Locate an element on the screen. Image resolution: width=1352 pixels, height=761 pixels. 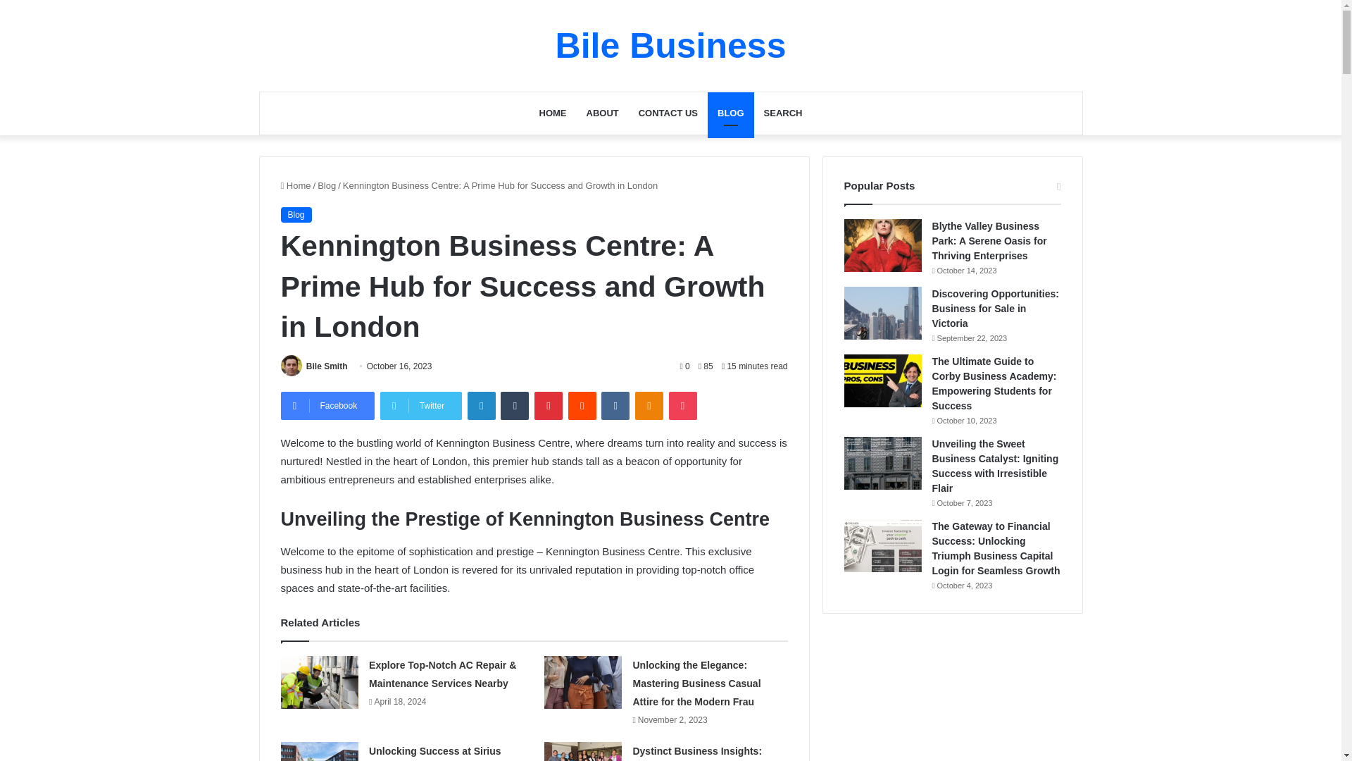
HOME is located at coordinates (553, 113).